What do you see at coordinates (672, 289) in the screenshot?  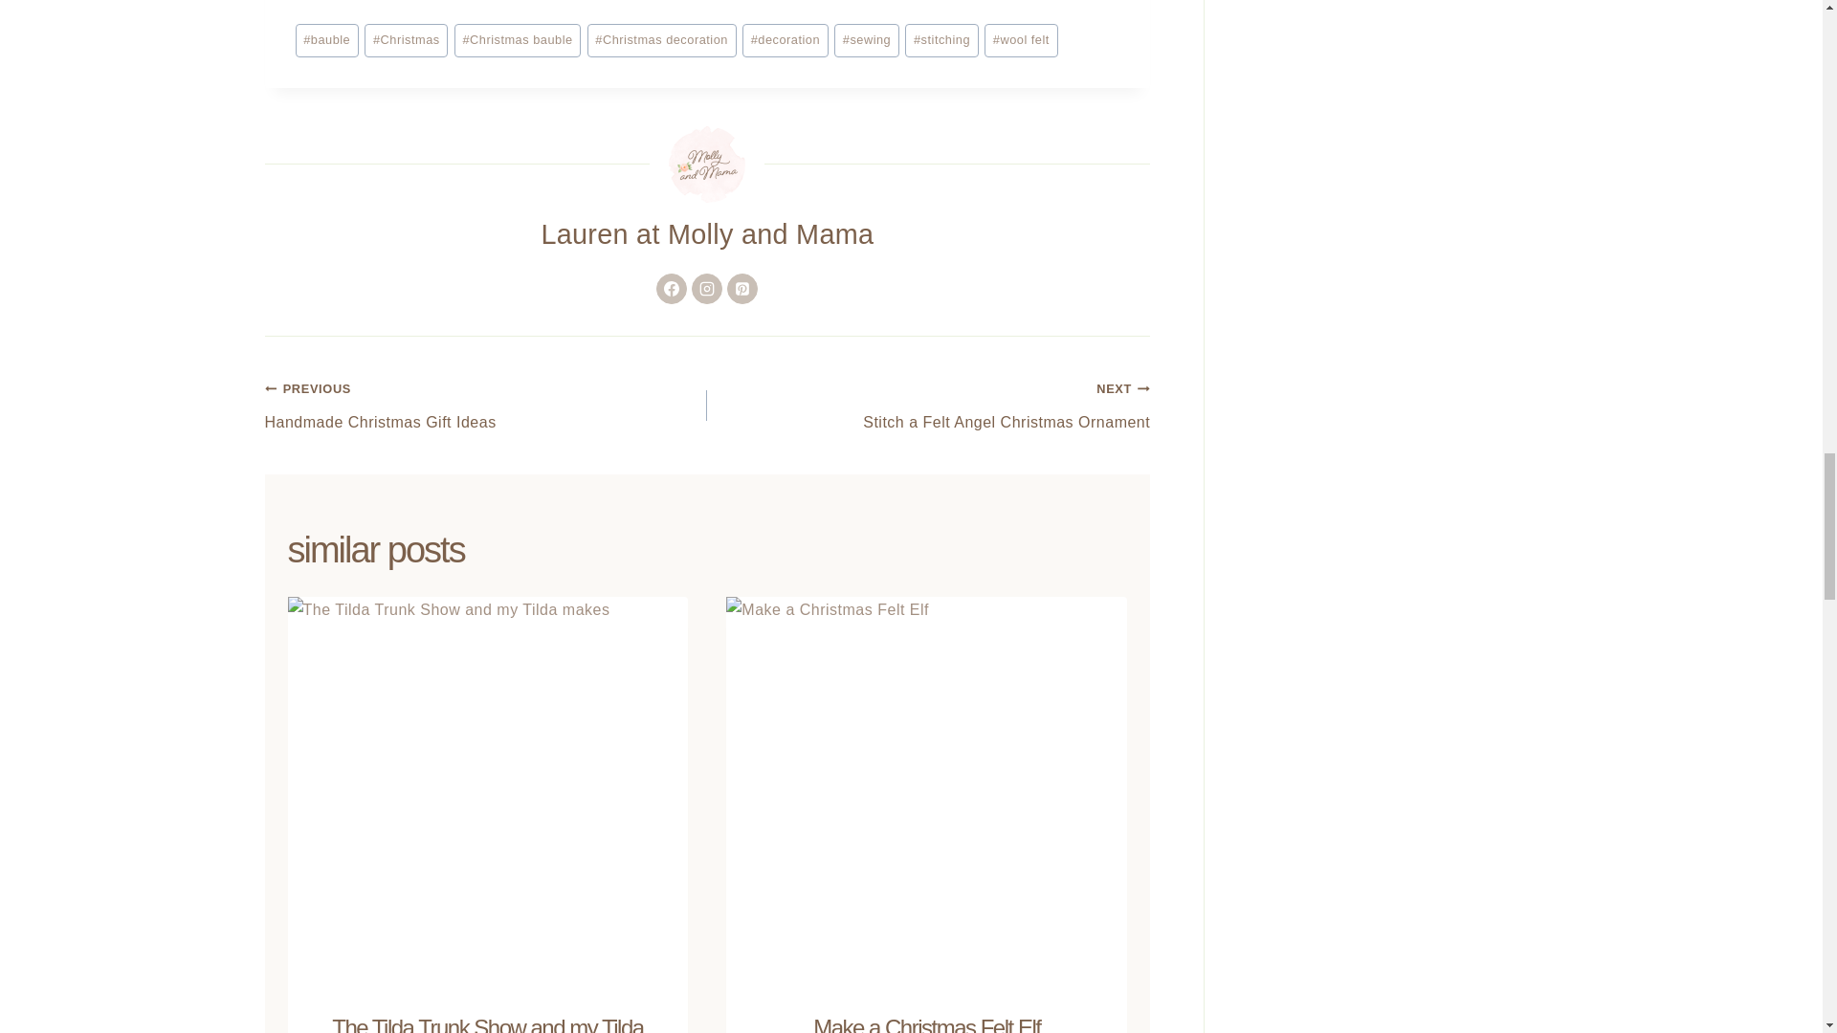 I see `sewing` at bounding box center [672, 289].